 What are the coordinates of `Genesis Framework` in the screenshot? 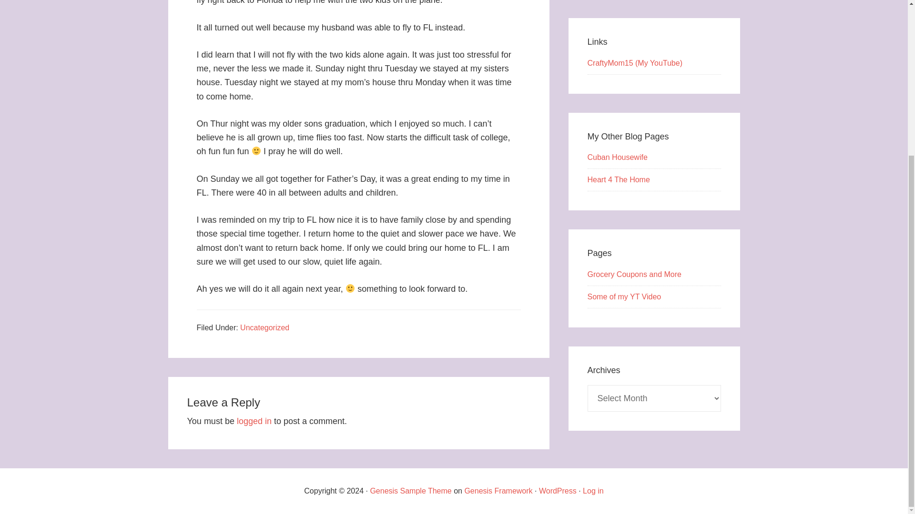 It's located at (498, 491).